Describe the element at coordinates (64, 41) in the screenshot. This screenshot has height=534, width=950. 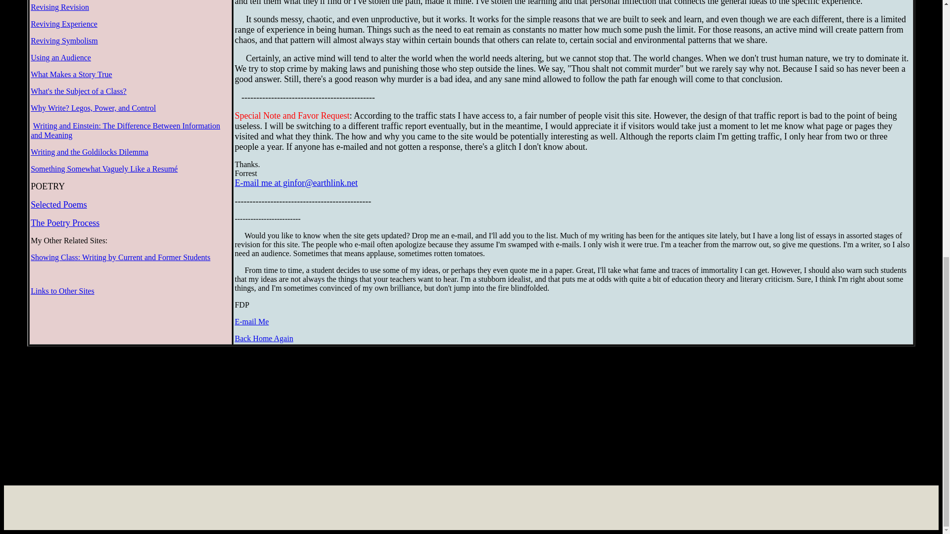
I see `Reviving Symbolism` at that location.